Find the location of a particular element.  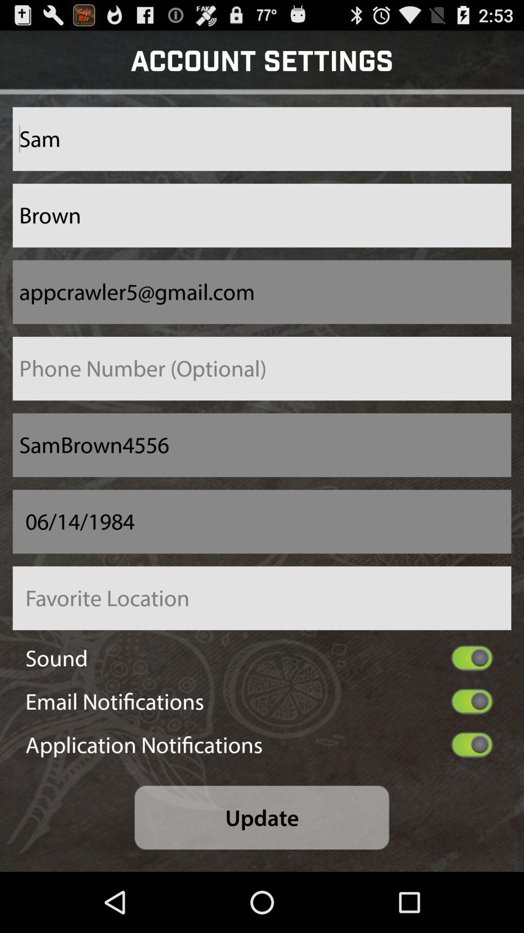

toggle application notifications option is located at coordinates (472, 744).